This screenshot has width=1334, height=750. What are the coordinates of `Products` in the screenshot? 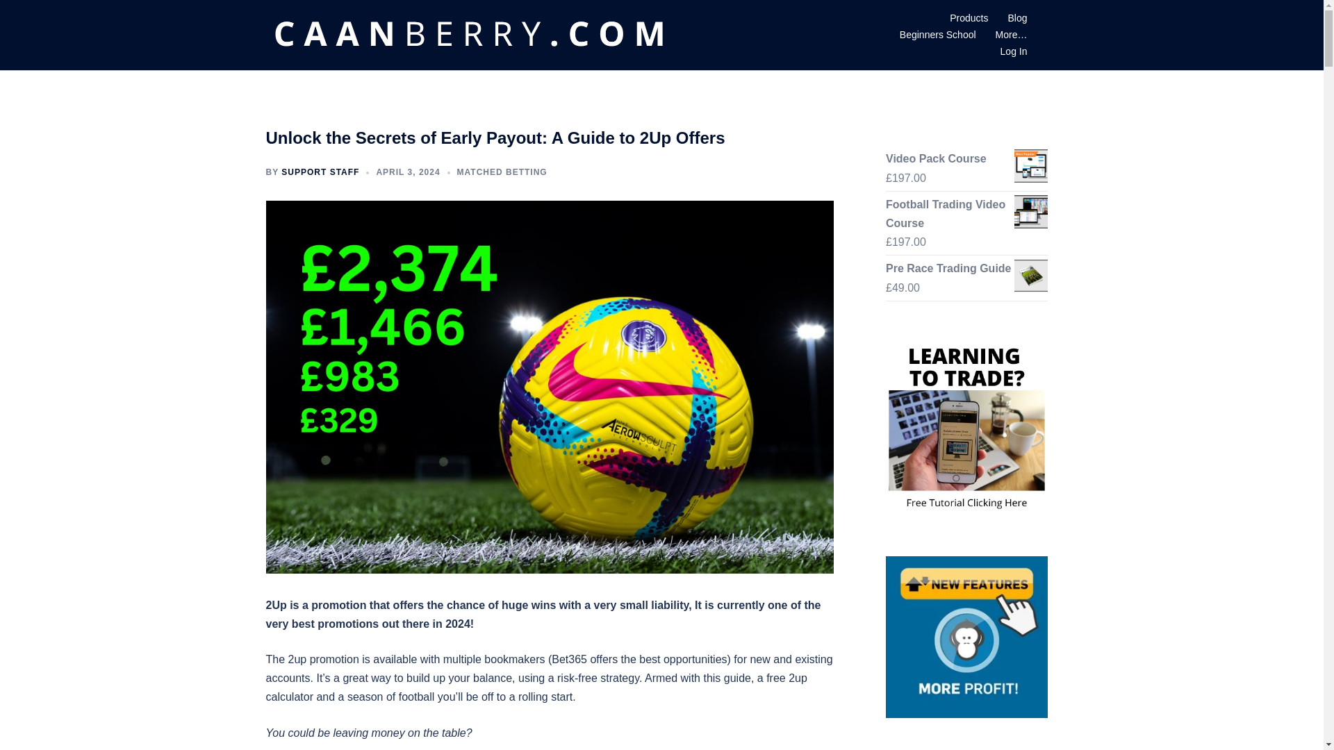 It's located at (969, 18).